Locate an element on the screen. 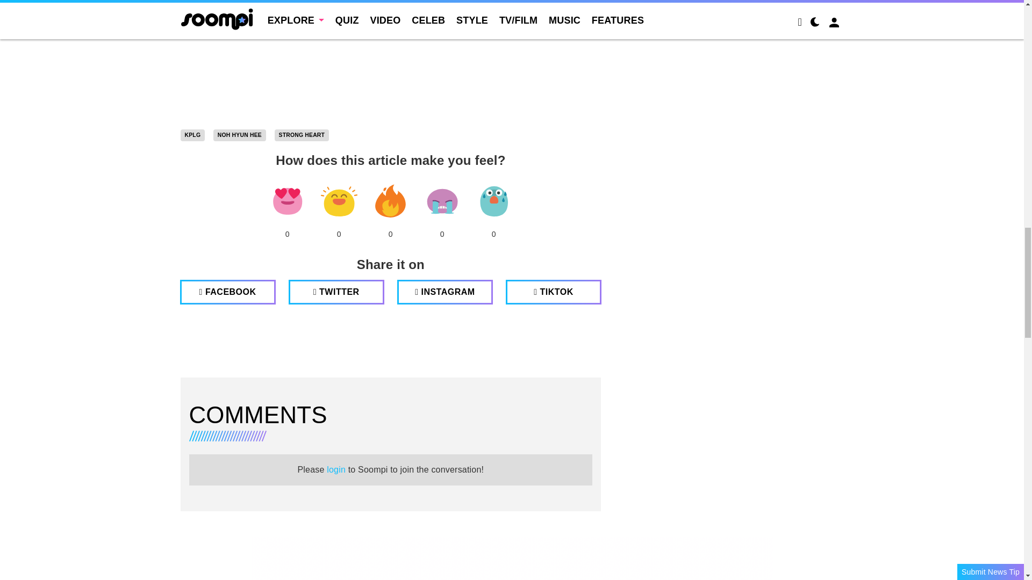 Image resolution: width=1032 pixels, height=580 pixels. Fire is located at coordinates (390, 201).